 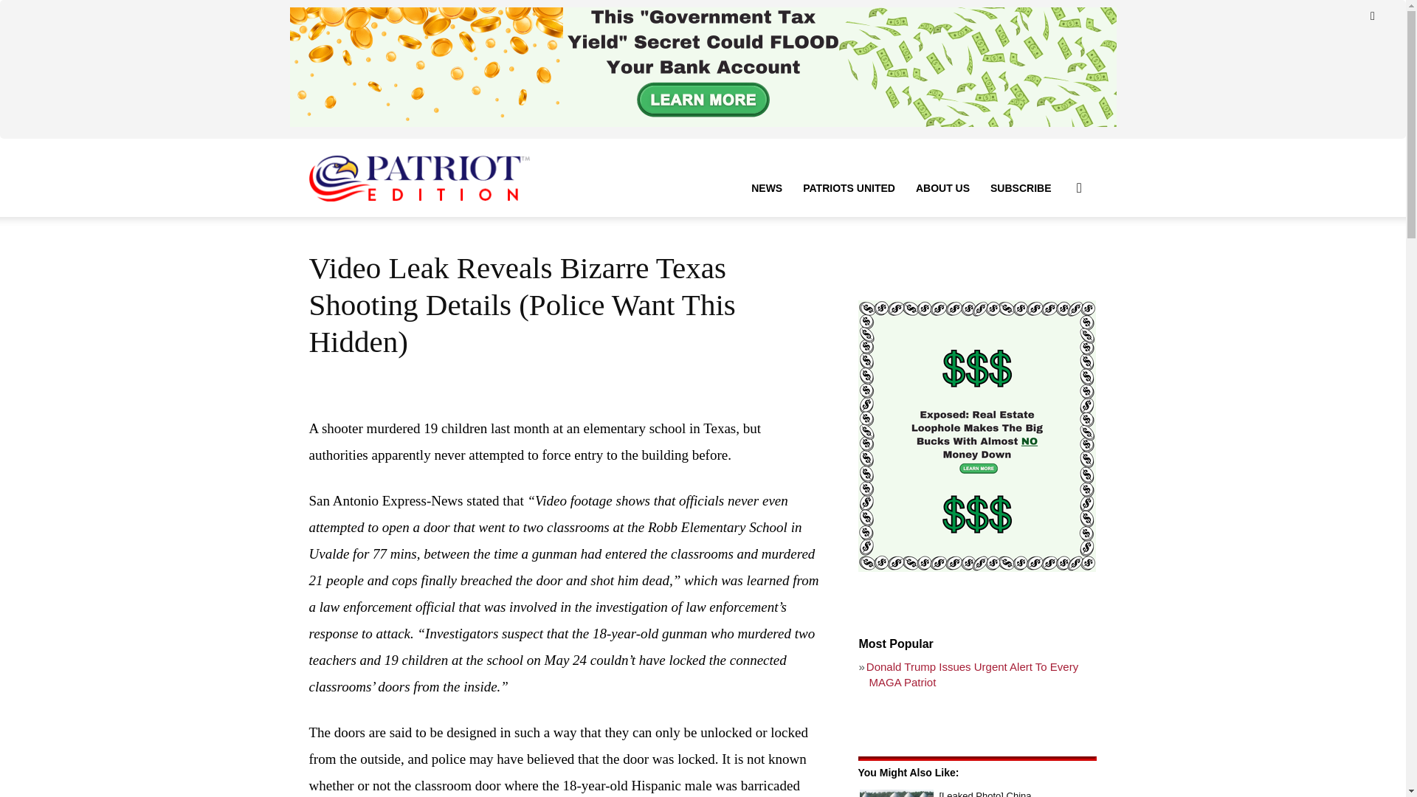 I want to click on patriotedition, so click(x=419, y=177).